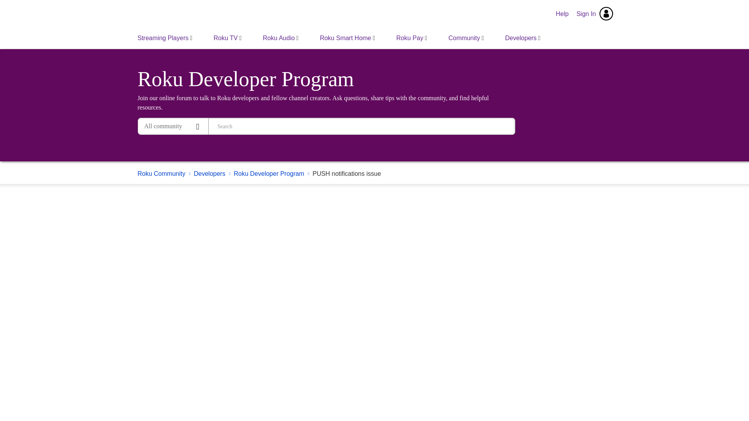 The width and height of the screenshot is (749, 421). I want to click on Roku TV, so click(228, 38).